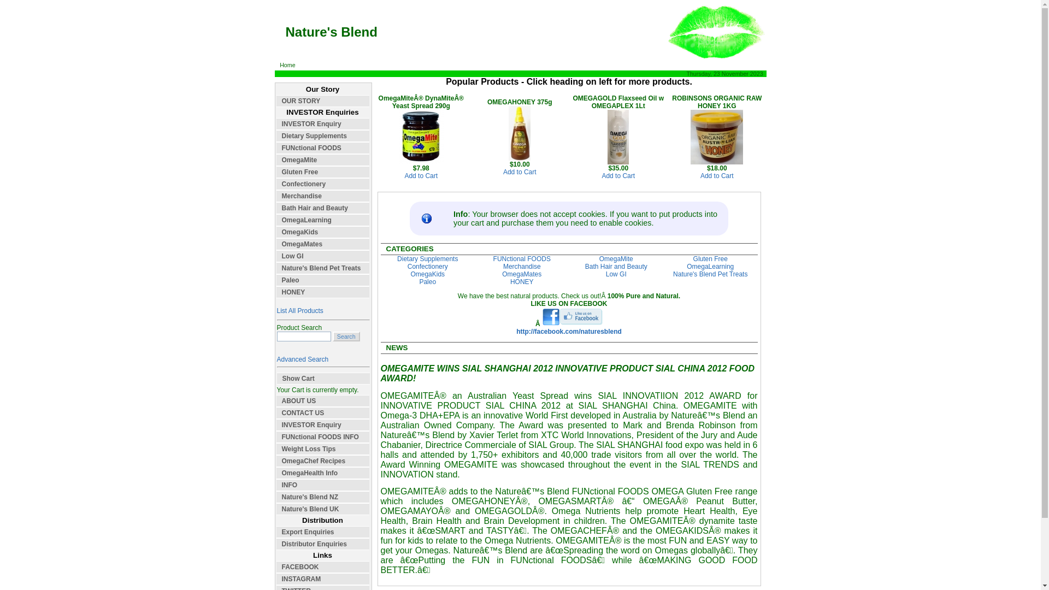  I want to click on Export Enquiries, so click(323, 532).